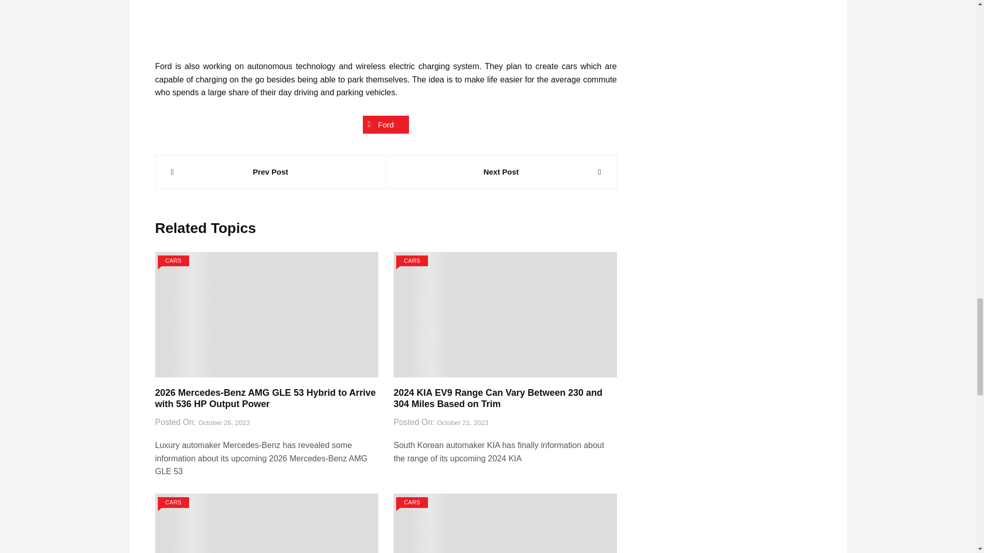 Image resolution: width=984 pixels, height=553 pixels. Describe the element at coordinates (462, 423) in the screenshot. I see `October 21, 2023` at that location.